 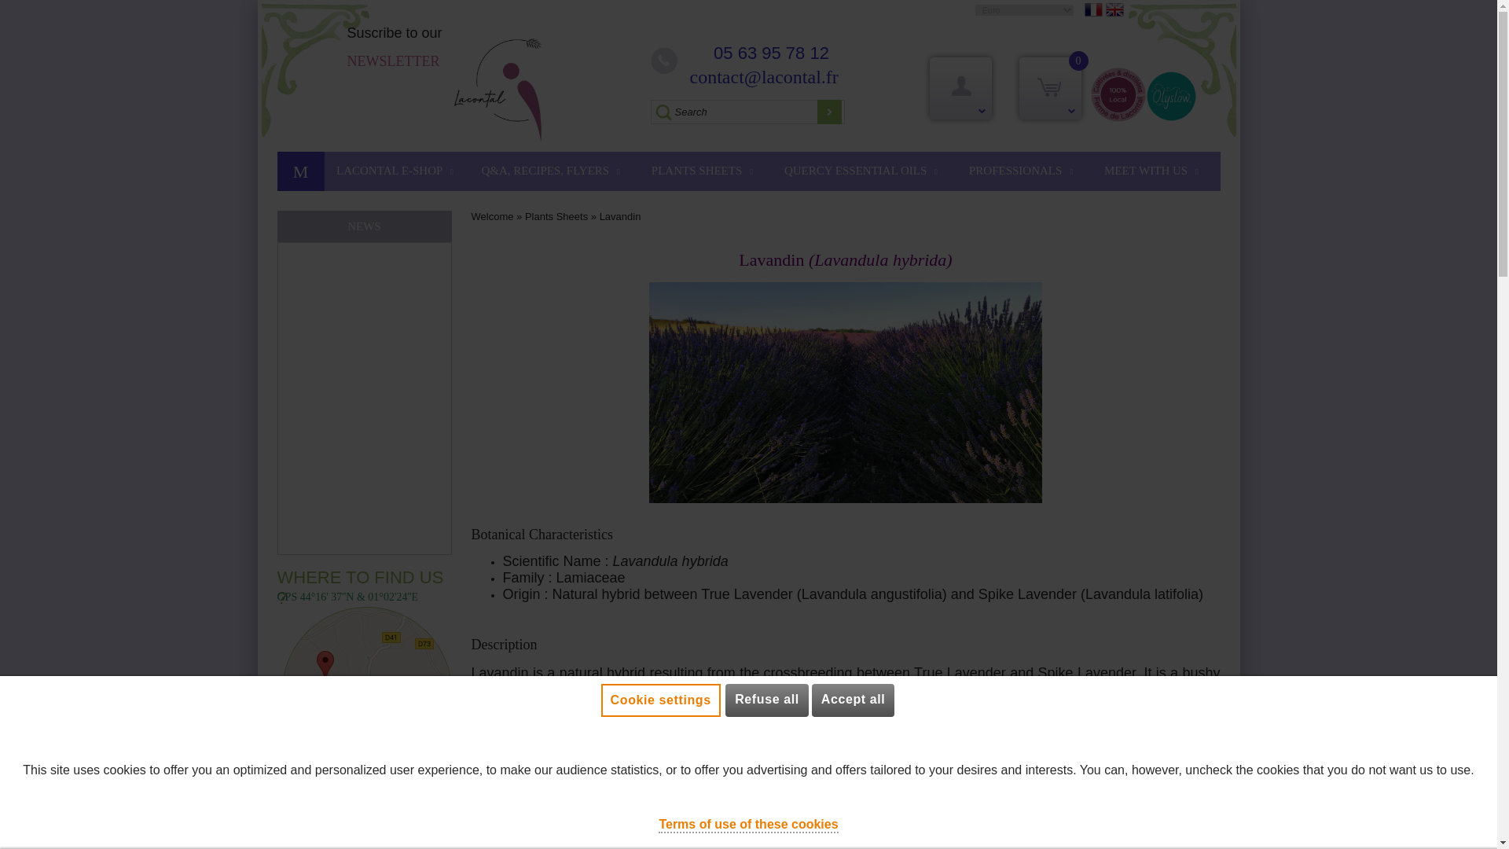 I want to click on NEWSLETTER, so click(x=393, y=61).